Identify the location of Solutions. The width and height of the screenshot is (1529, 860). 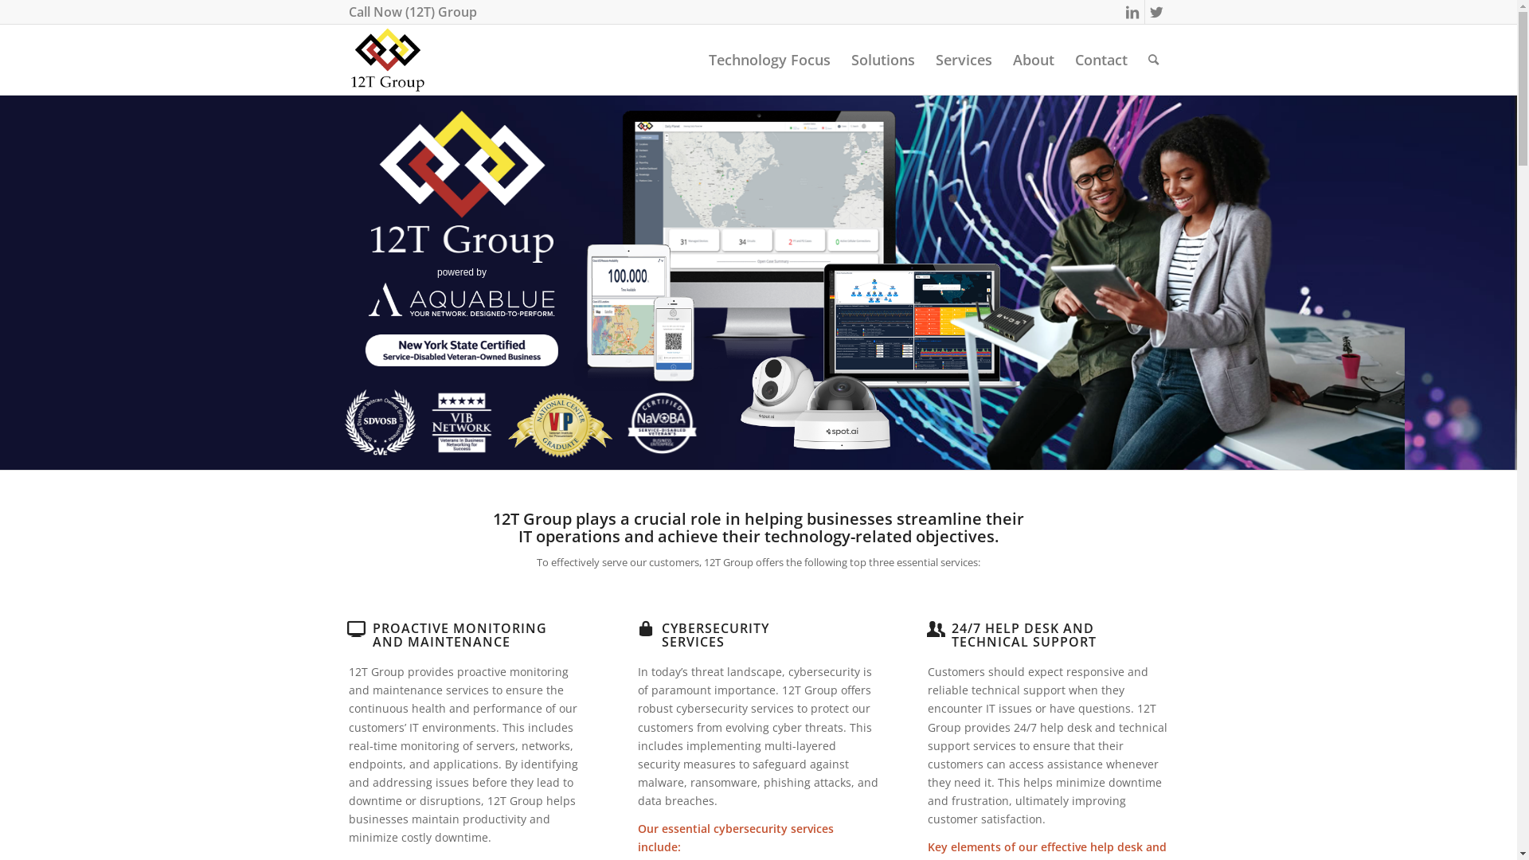
(883, 60).